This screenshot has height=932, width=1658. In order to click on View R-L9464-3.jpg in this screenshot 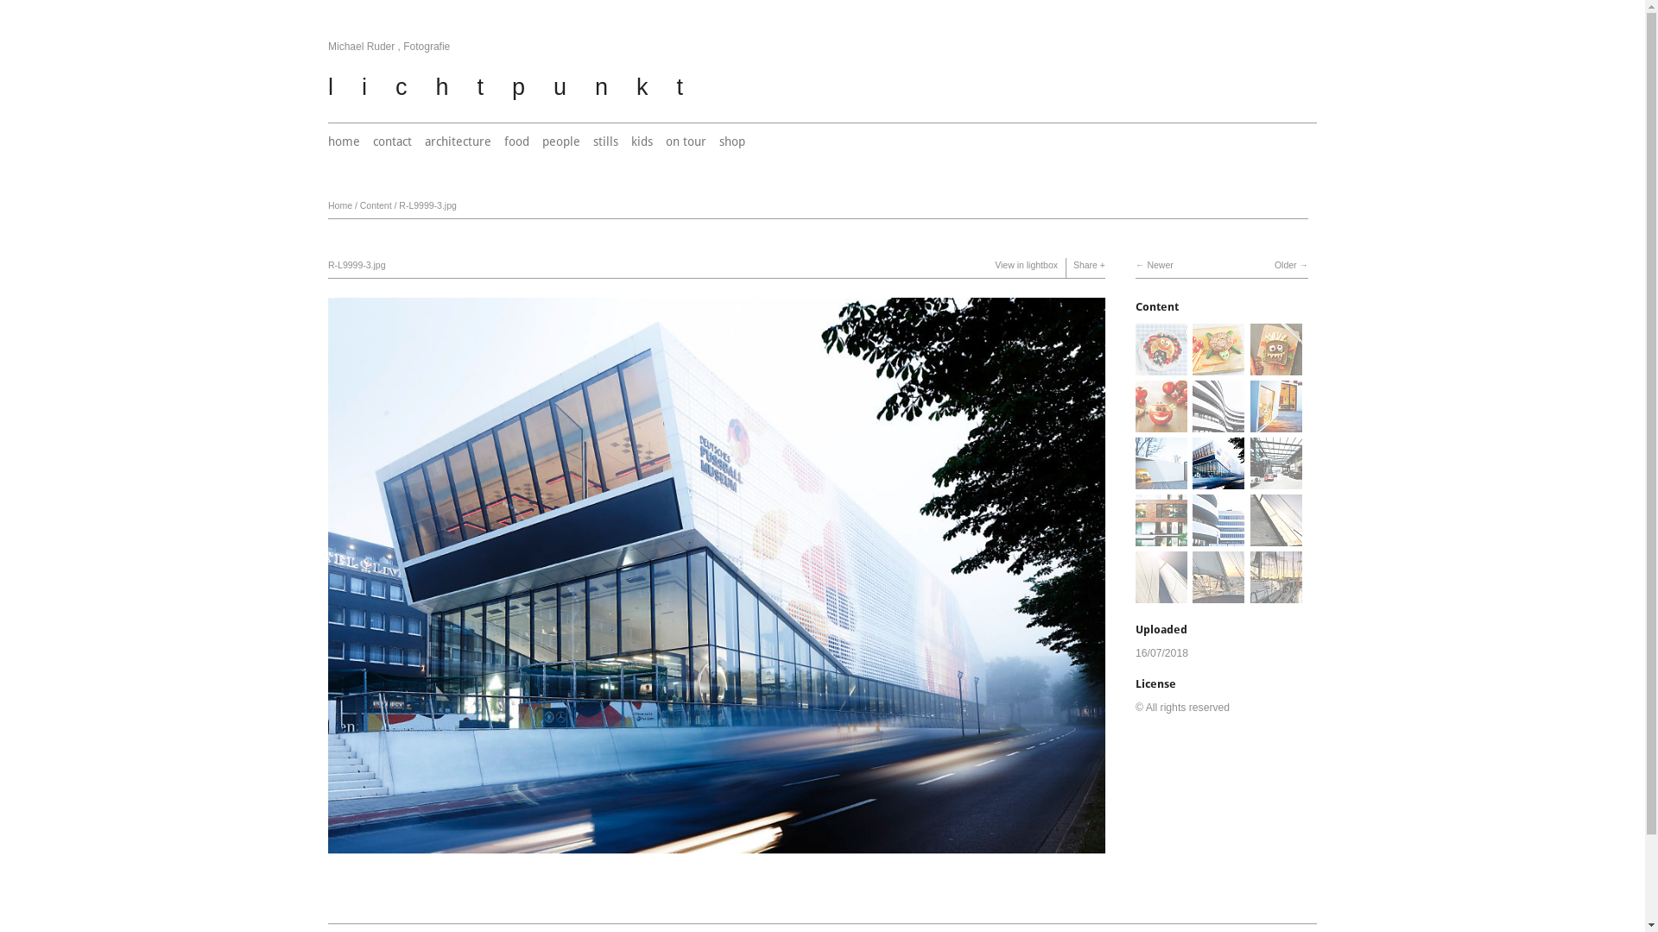, I will do `click(1218, 423)`.